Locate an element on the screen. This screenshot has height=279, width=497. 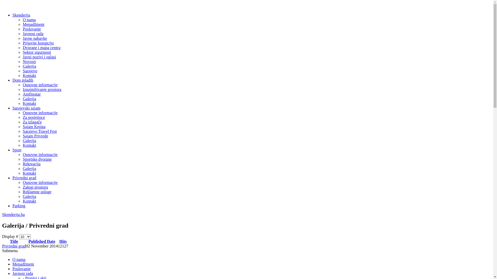
Galerija is located at coordinates (30, 99).